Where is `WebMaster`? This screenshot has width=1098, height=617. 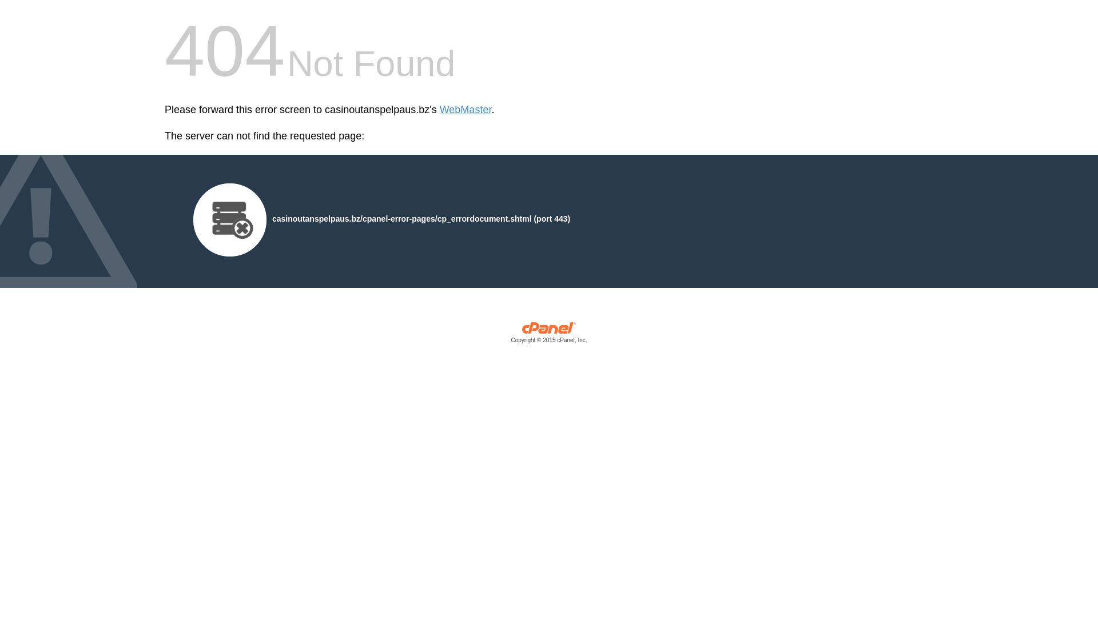
WebMaster is located at coordinates (466, 110).